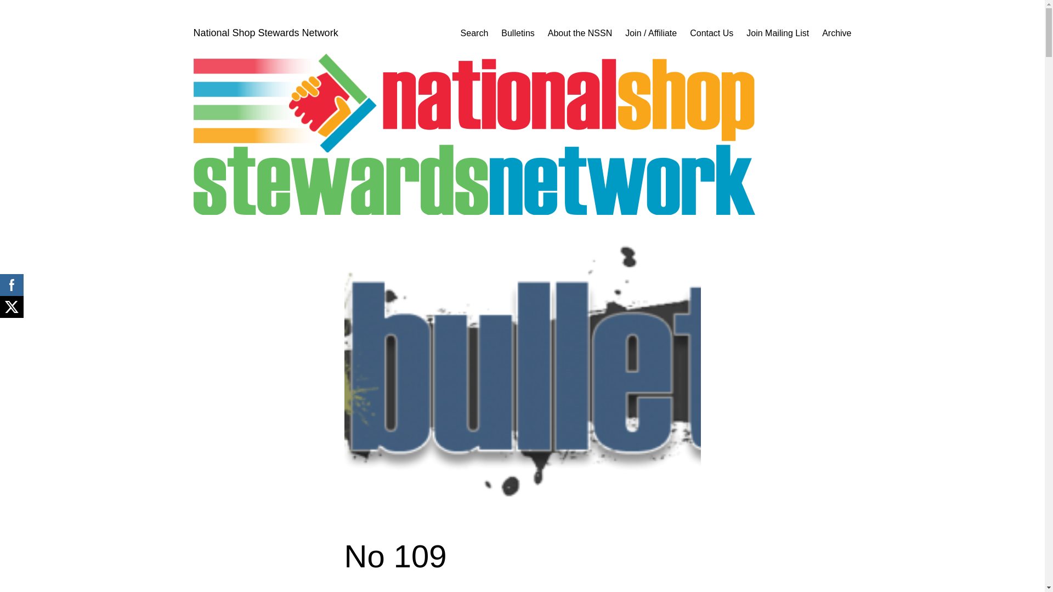 The image size is (1053, 592). Describe the element at coordinates (265, 33) in the screenshot. I see `National Shop Stewards Network` at that location.